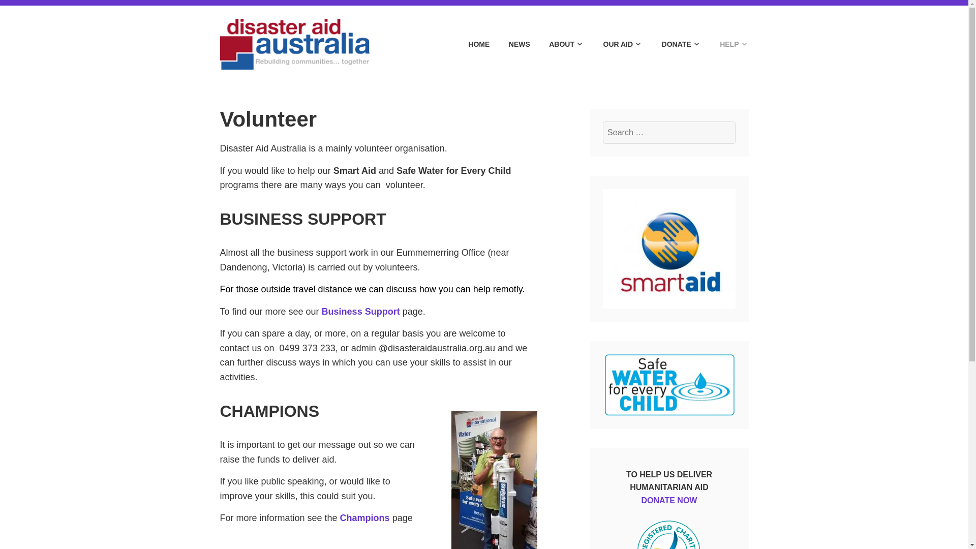 This screenshot has height=549, width=976. Describe the element at coordinates (672, 44) in the screenshot. I see `DONATE` at that location.